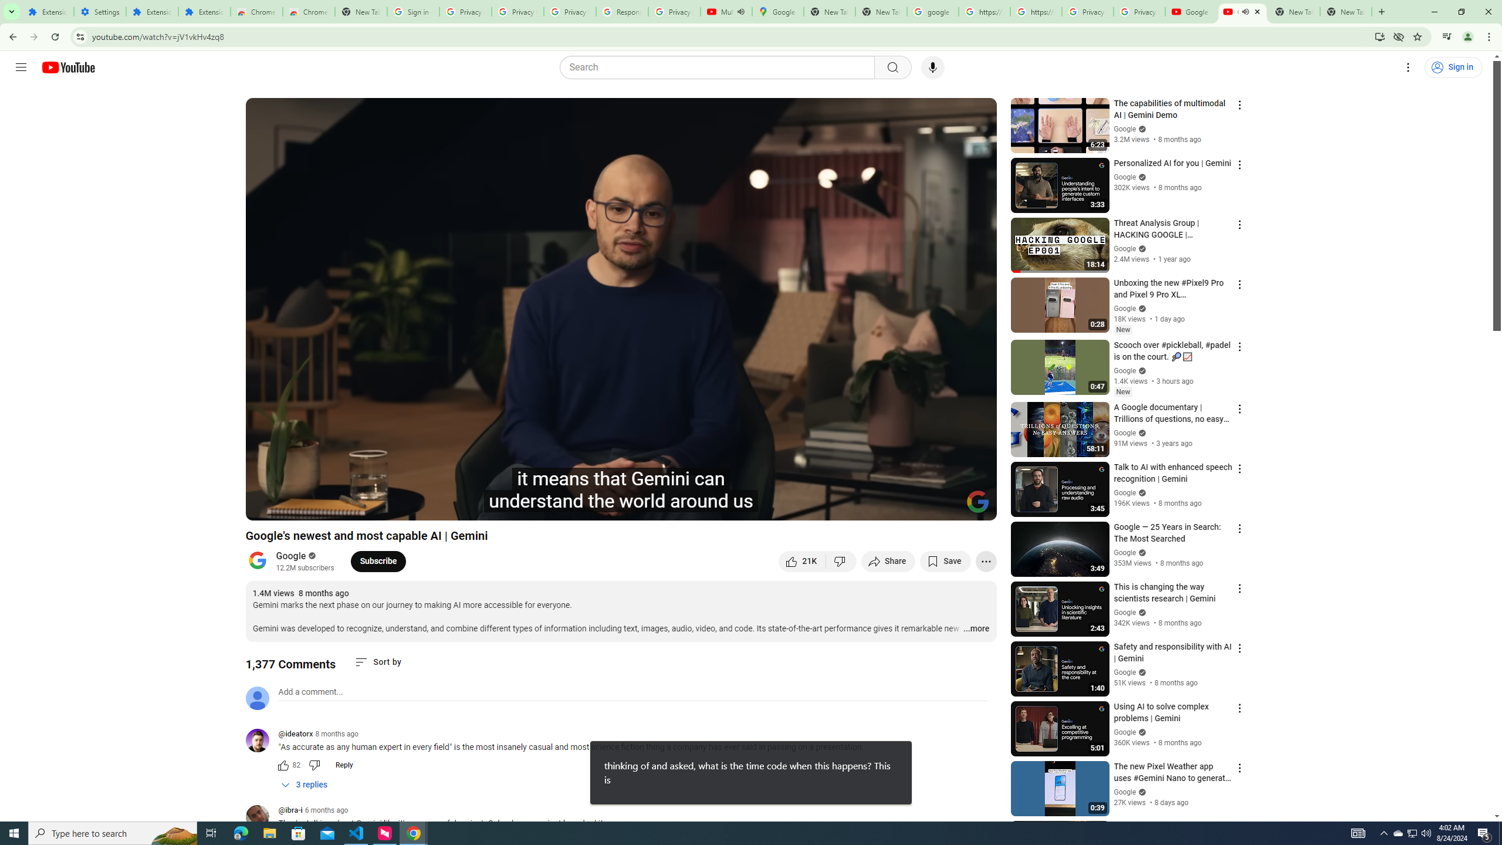 This screenshot has height=845, width=1502. Describe the element at coordinates (326, 810) in the screenshot. I see `6 months ago` at that location.